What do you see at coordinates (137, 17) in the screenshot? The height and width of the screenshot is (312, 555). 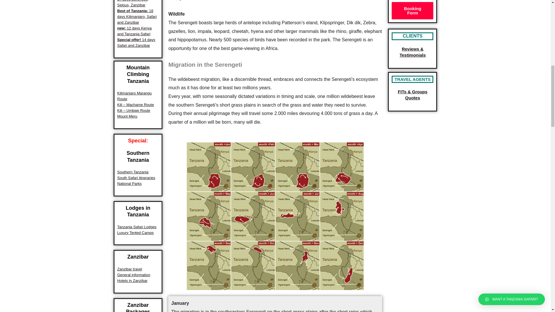 I see `Best of Tanzania: 18 days Kilimanjaro, Safari and Zanzibar` at bounding box center [137, 17].